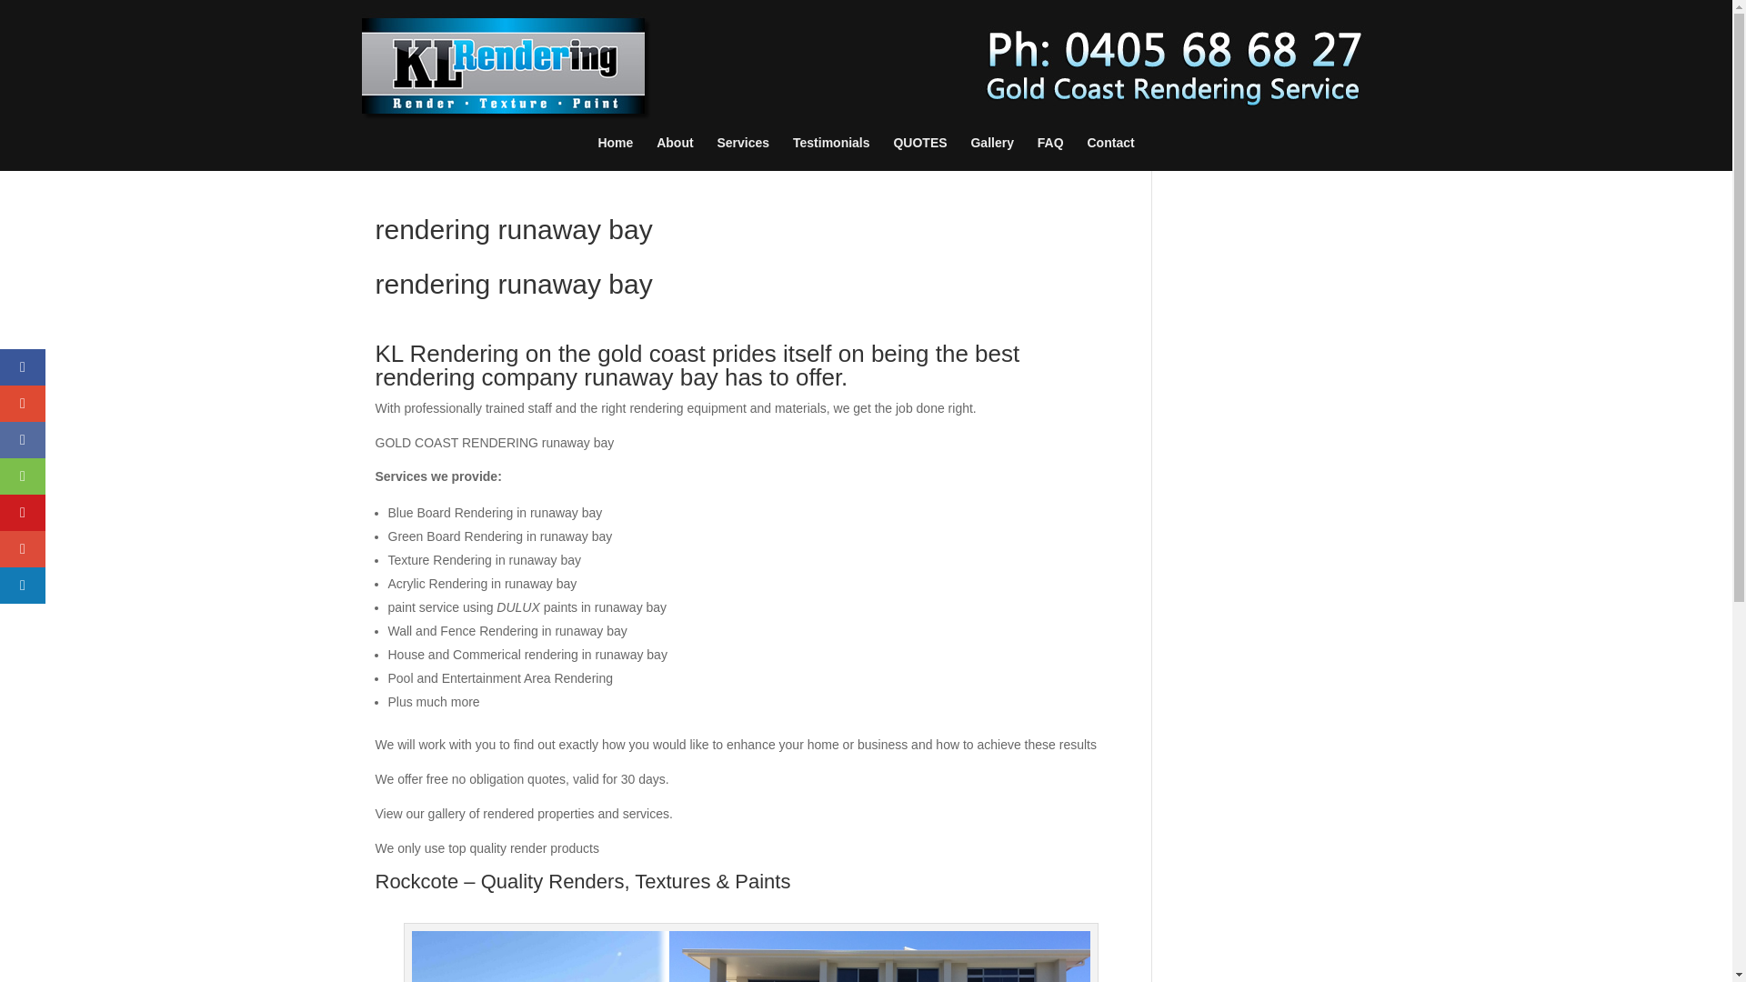 This screenshot has width=1746, height=982. I want to click on QUOTES, so click(918, 155).